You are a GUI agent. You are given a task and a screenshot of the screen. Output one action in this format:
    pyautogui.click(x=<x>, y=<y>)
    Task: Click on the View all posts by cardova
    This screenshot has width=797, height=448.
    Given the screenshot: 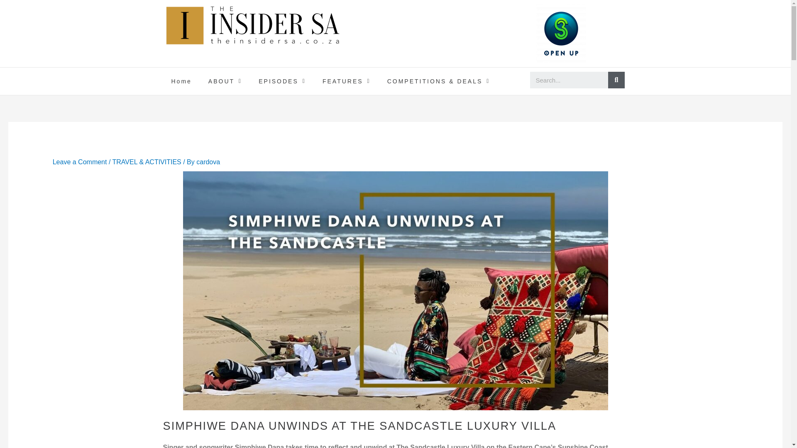 What is the action you would take?
    pyautogui.click(x=208, y=162)
    